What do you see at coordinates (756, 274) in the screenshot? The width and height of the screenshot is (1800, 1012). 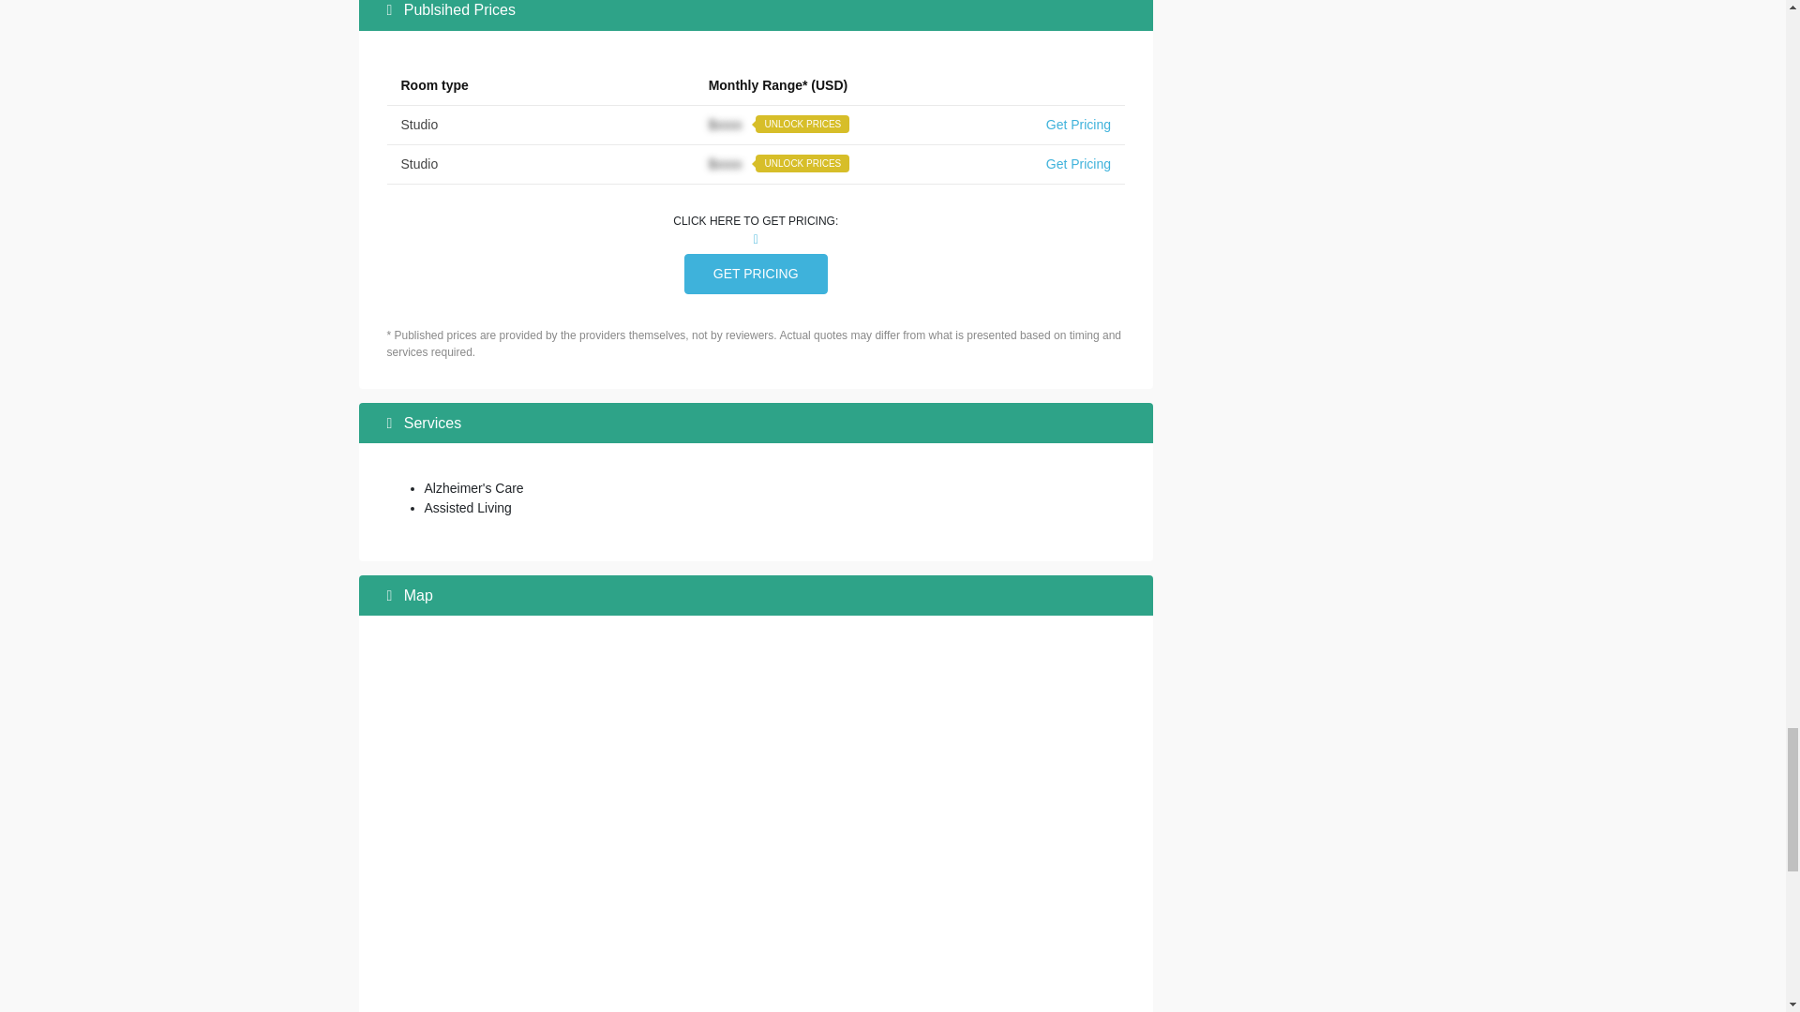 I see `GET PRICING` at bounding box center [756, 274].